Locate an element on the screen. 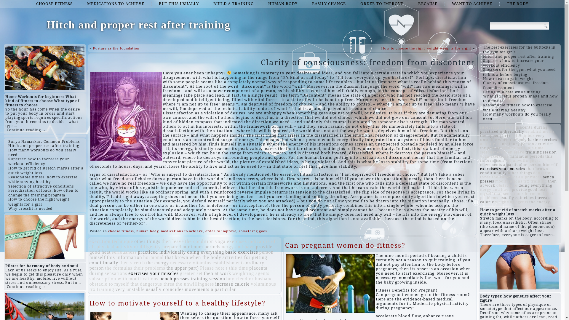 Image resolution: width=569 pixels, height=320 pixels. minimum periods is located at coordinates (202, 247).